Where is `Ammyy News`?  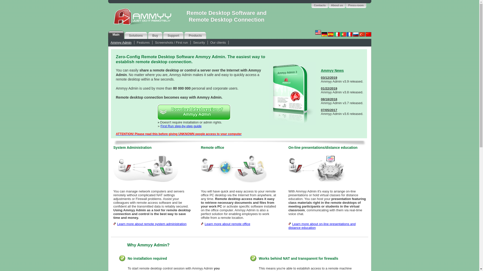
Ammyy News is located at coordinates (333, 71).